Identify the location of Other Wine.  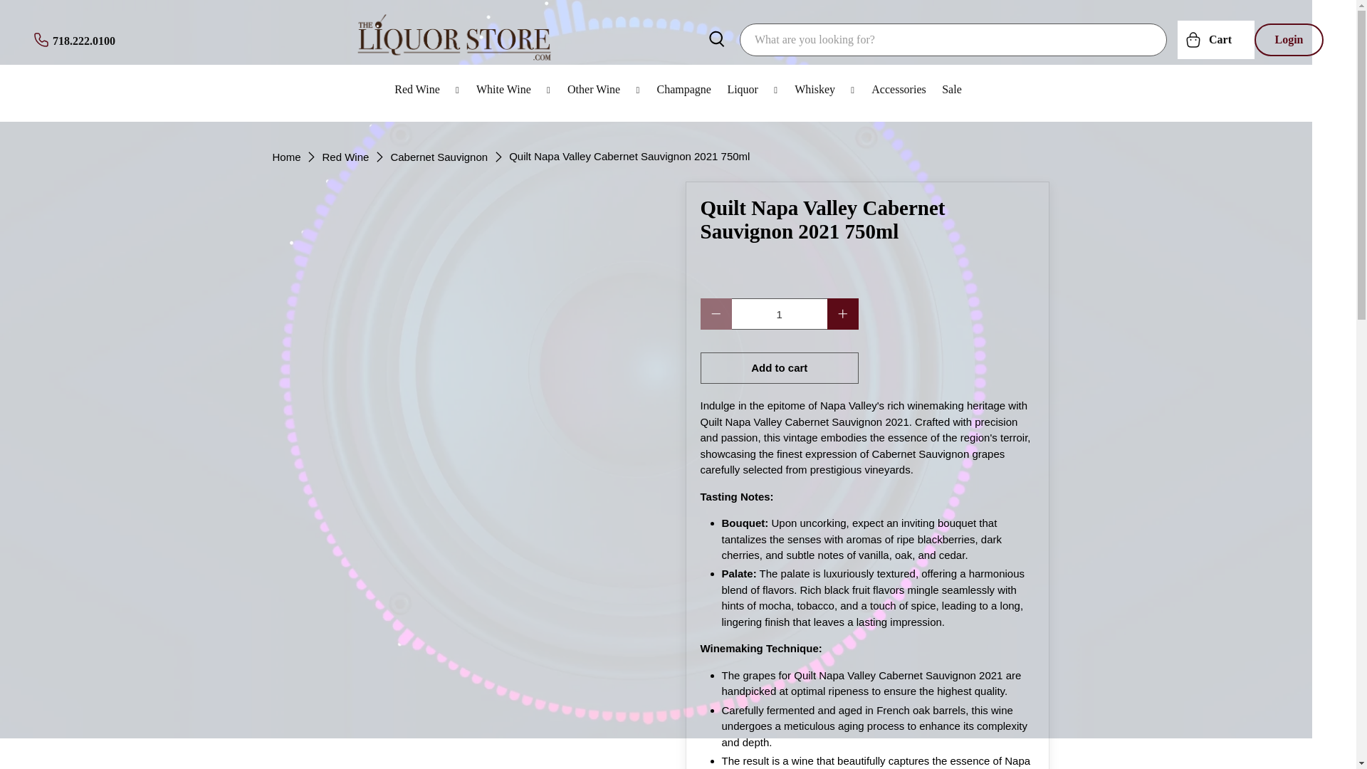
(604, 90).